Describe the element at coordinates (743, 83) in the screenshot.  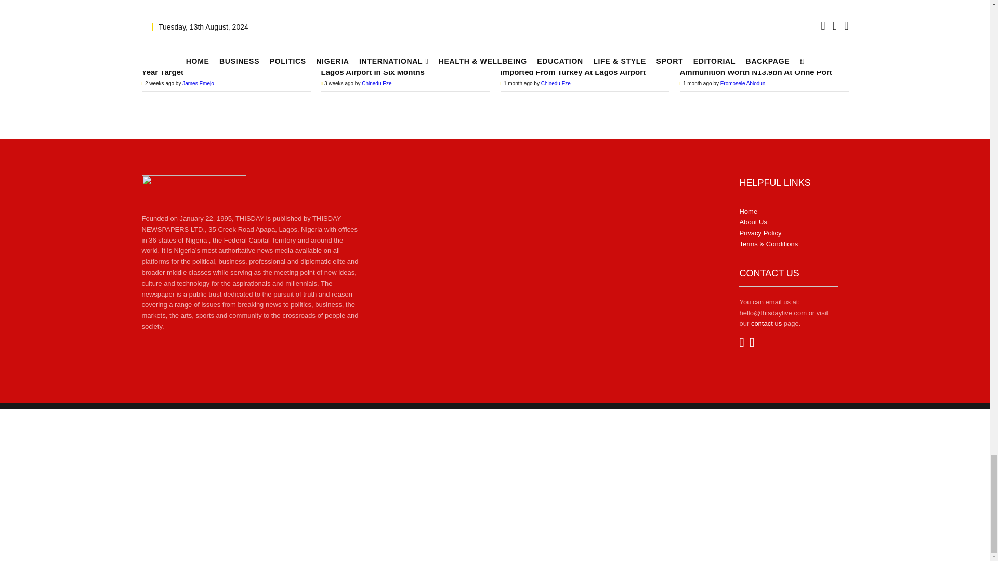
I see `Posts by Eromosele Abiodun` at that location.